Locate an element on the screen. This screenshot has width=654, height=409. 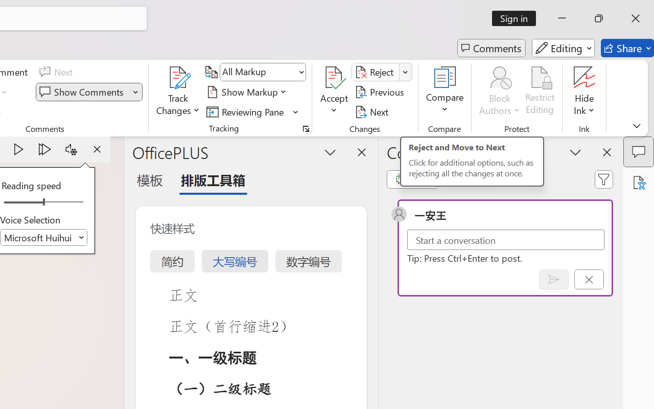
Block Authors is located at coordinates (500, 78).